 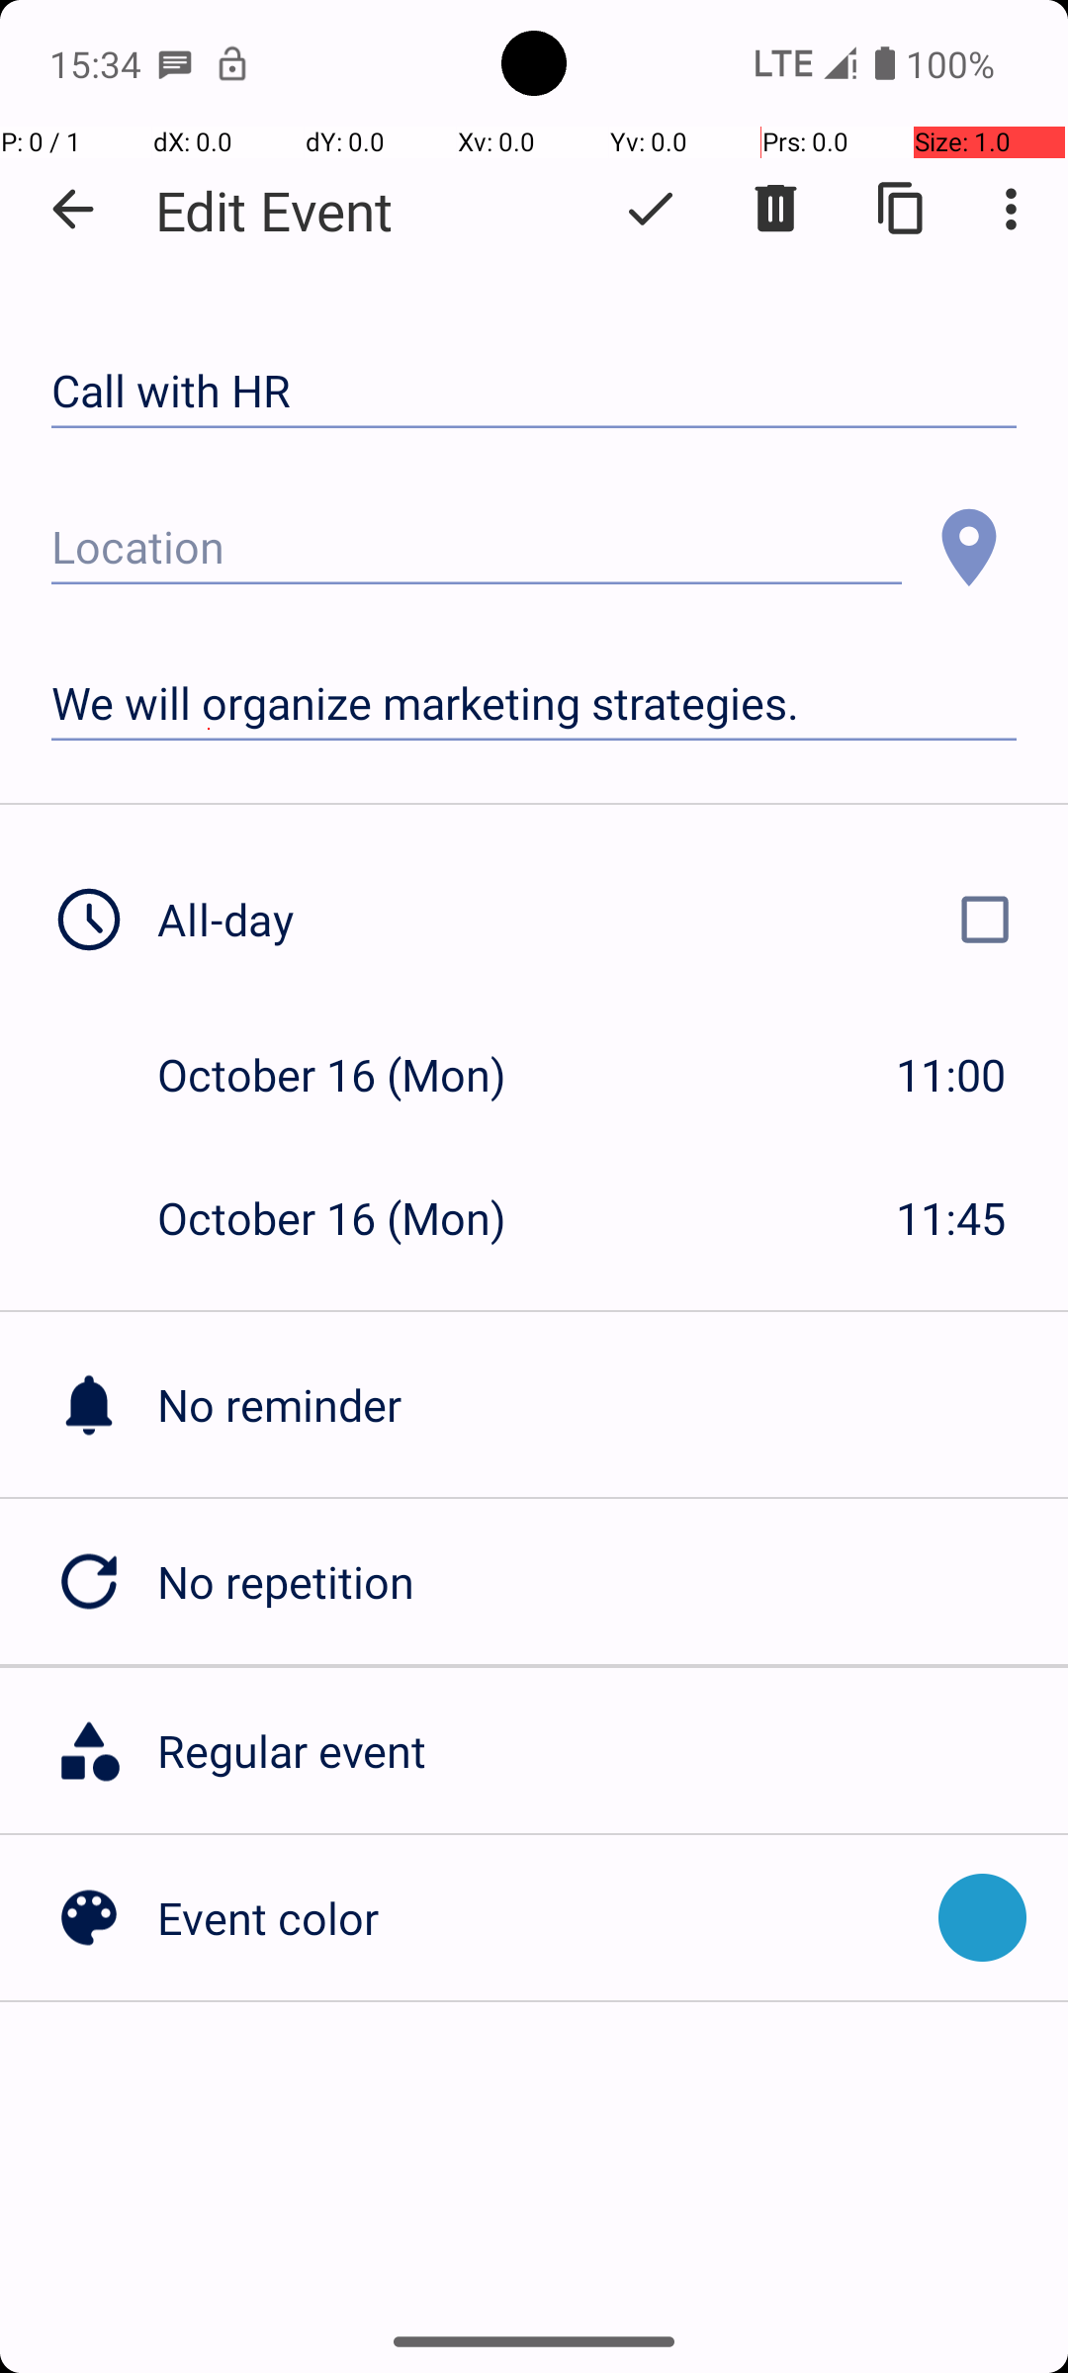 I want to click on Call with HR, so click(x=534, y=392).